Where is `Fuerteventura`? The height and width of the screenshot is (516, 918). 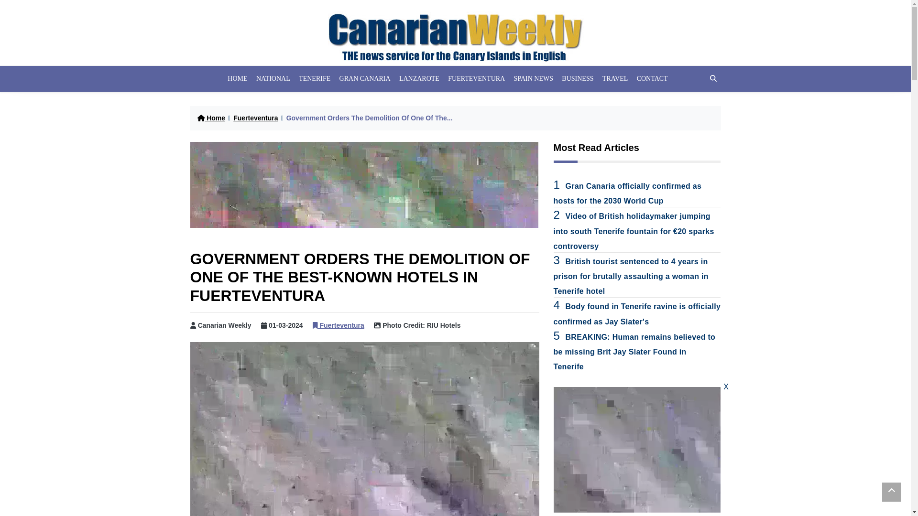
Fuerteventura is located at coordinates (255, 118).